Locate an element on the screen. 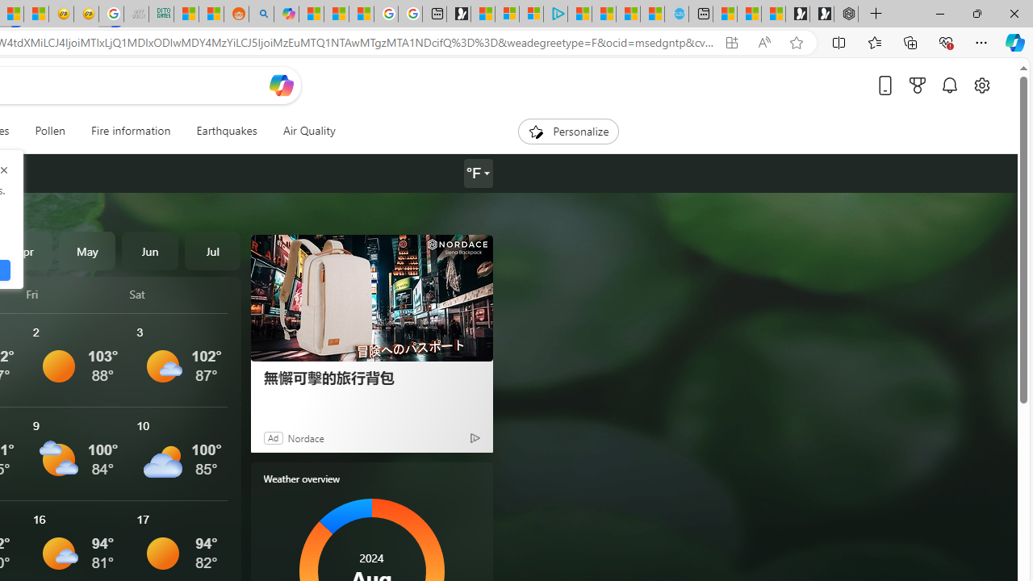  May is located at coordinates (87, 250).